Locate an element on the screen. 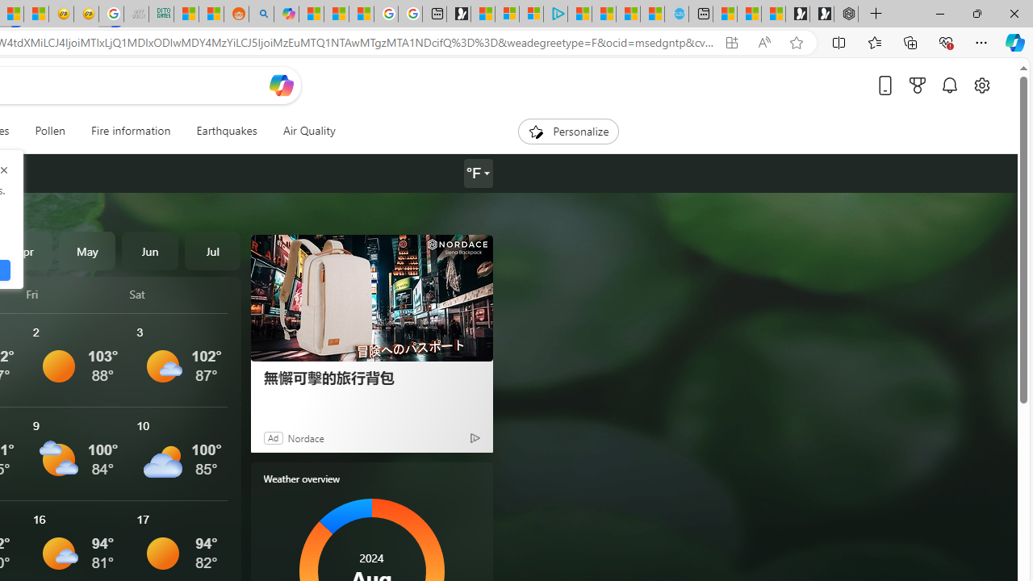  May is located at coordinates (87, 250).